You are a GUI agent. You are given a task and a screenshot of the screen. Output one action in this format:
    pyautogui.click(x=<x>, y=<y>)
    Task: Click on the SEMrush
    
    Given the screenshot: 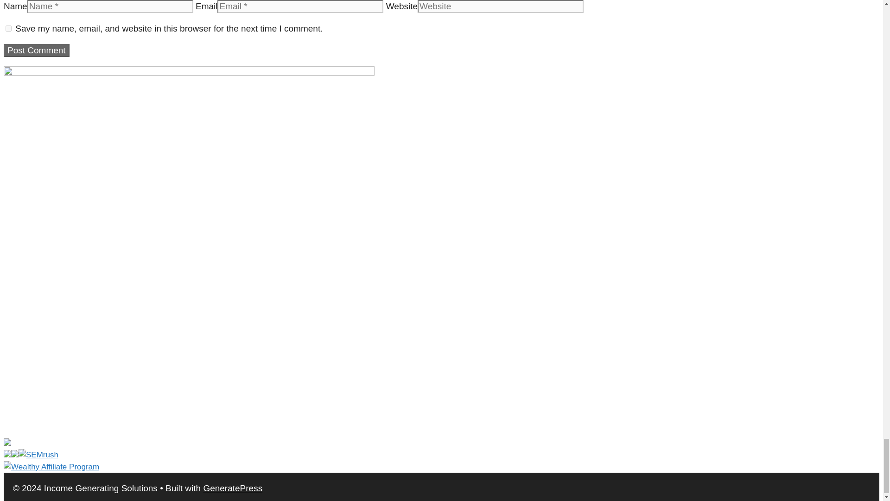 What is the action you would take?
    pyautogui.click(x=31, y=455)
    